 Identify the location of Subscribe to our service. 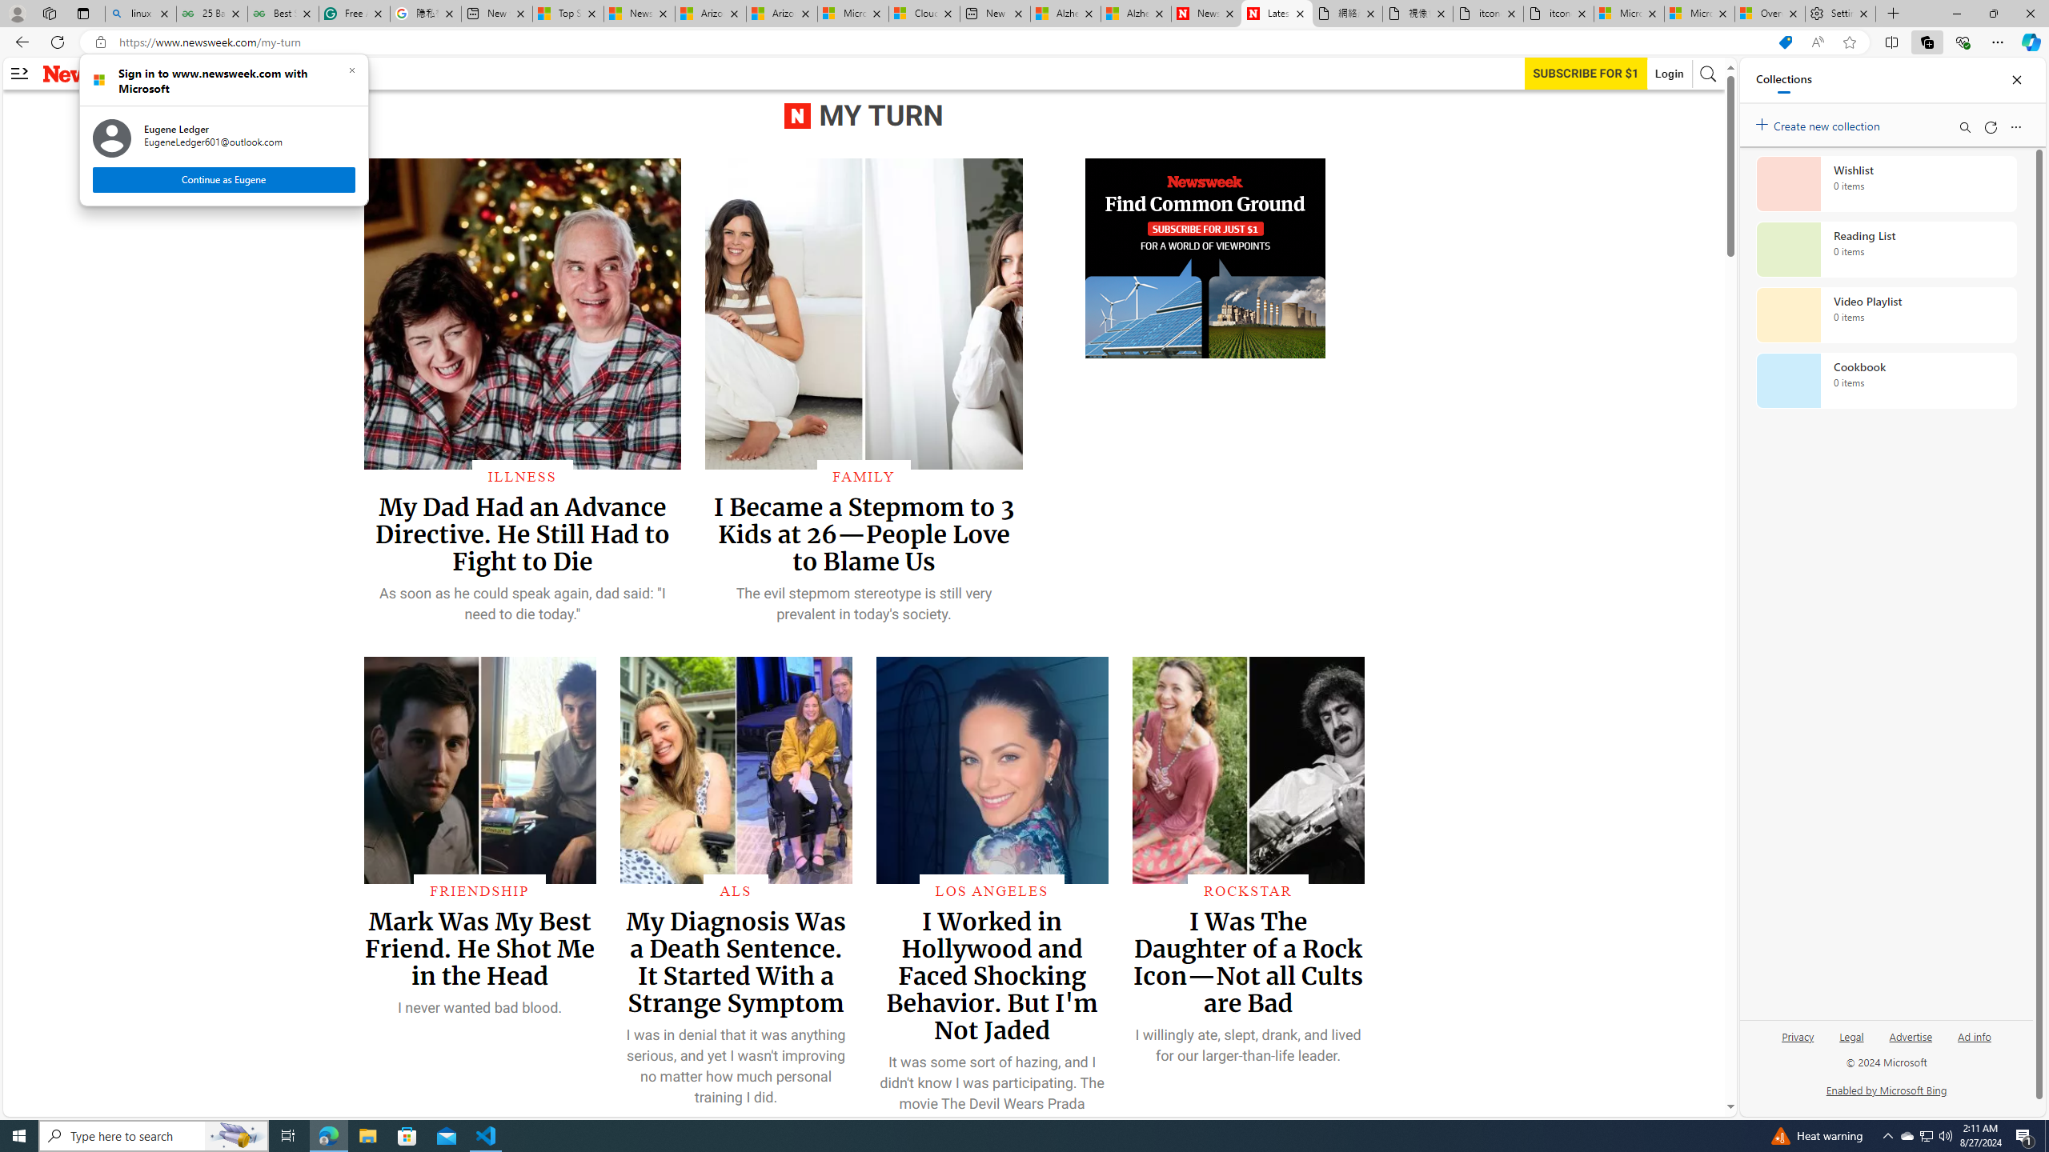
(1586, 74).